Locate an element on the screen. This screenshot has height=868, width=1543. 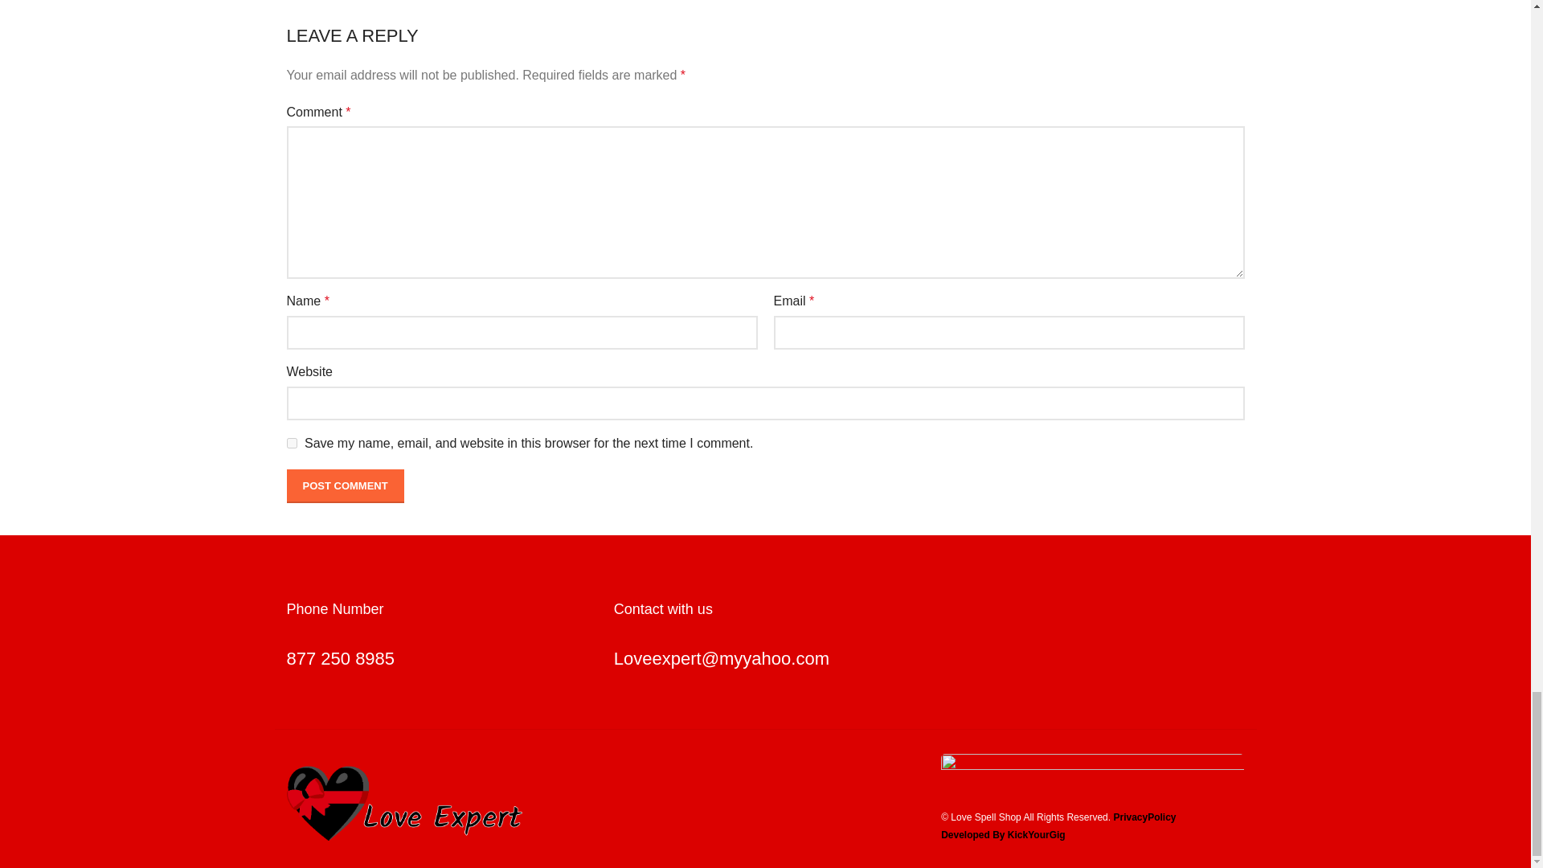
yes is located at coordinates (291, 444).